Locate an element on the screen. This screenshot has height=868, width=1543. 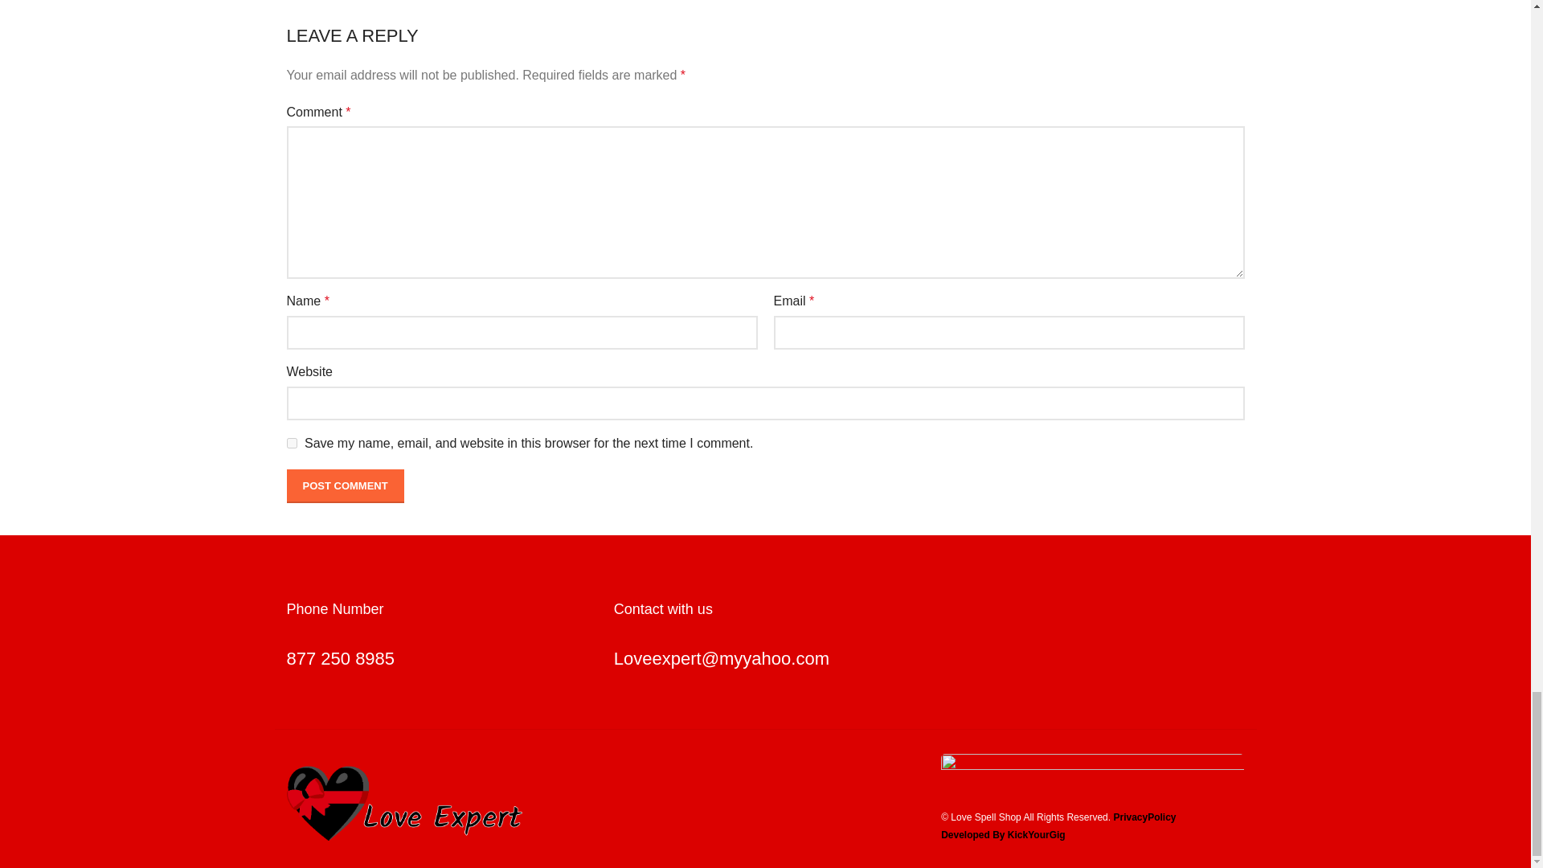
yes is located at coordinates (291, 444).